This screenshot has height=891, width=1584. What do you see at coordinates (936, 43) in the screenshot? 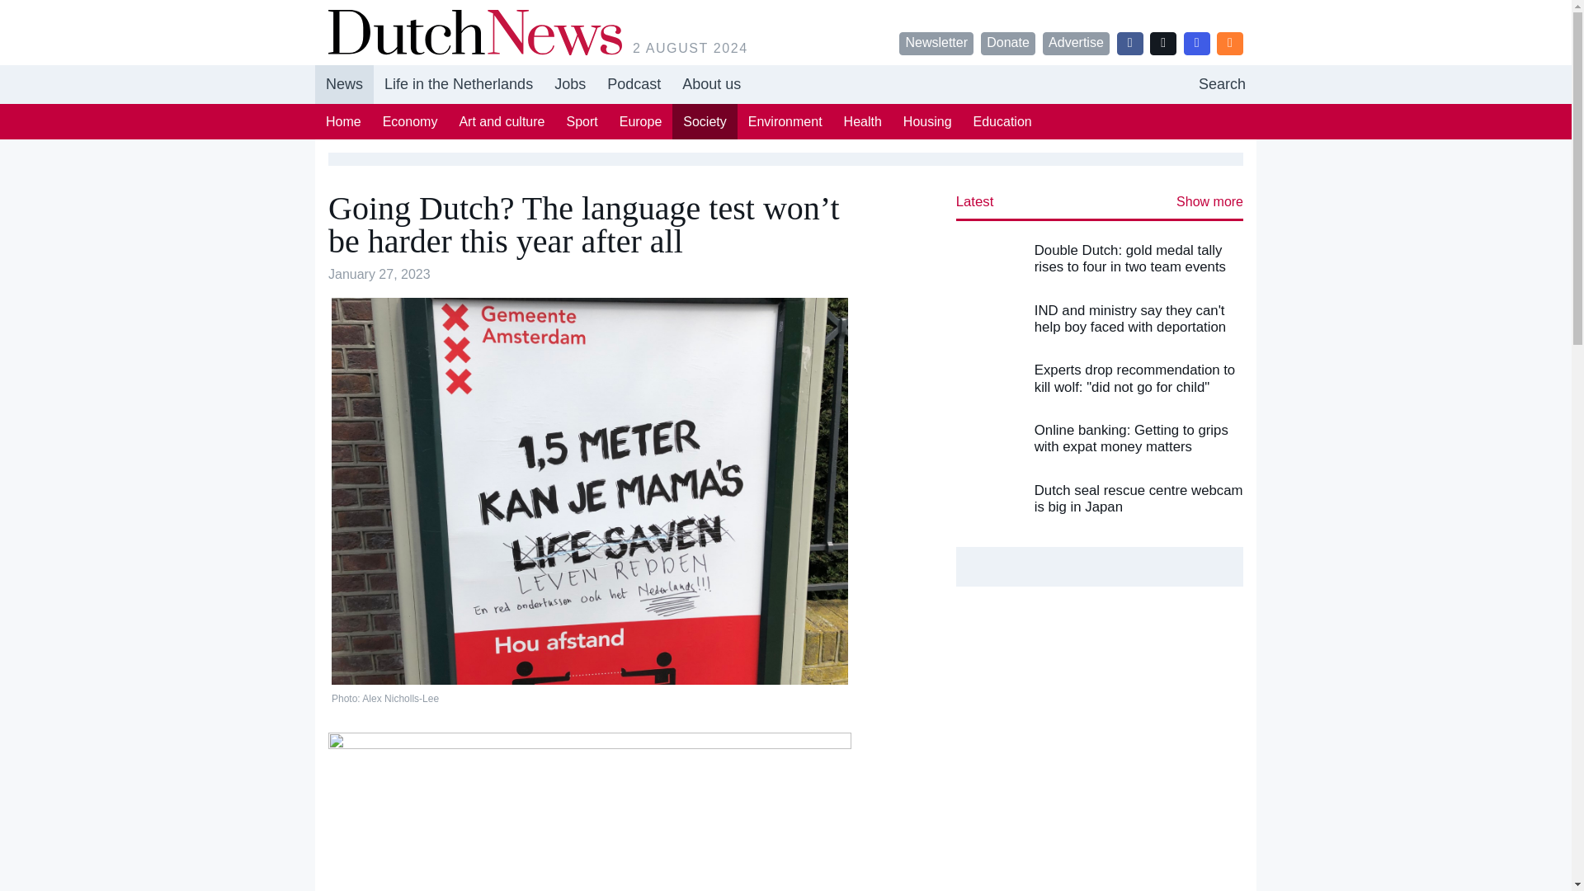
I see `Newsletter` at bounding box center [936, 43].